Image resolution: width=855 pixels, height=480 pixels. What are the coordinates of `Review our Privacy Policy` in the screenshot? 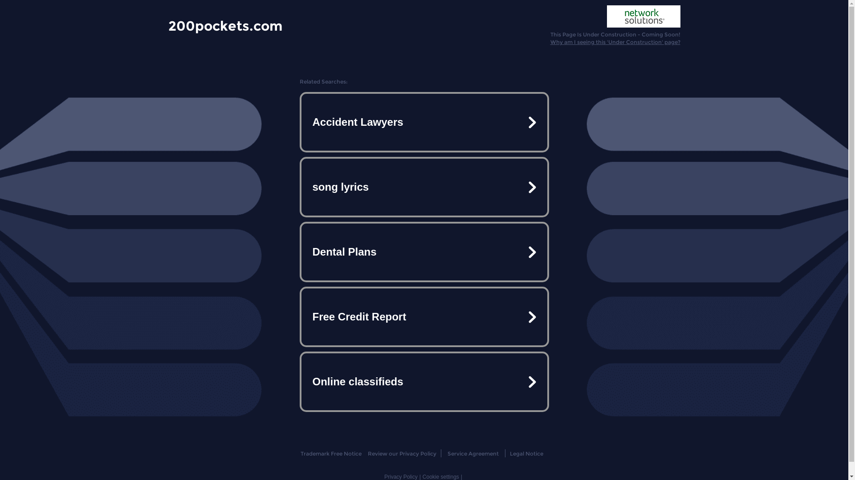 It's located at (402, 453).